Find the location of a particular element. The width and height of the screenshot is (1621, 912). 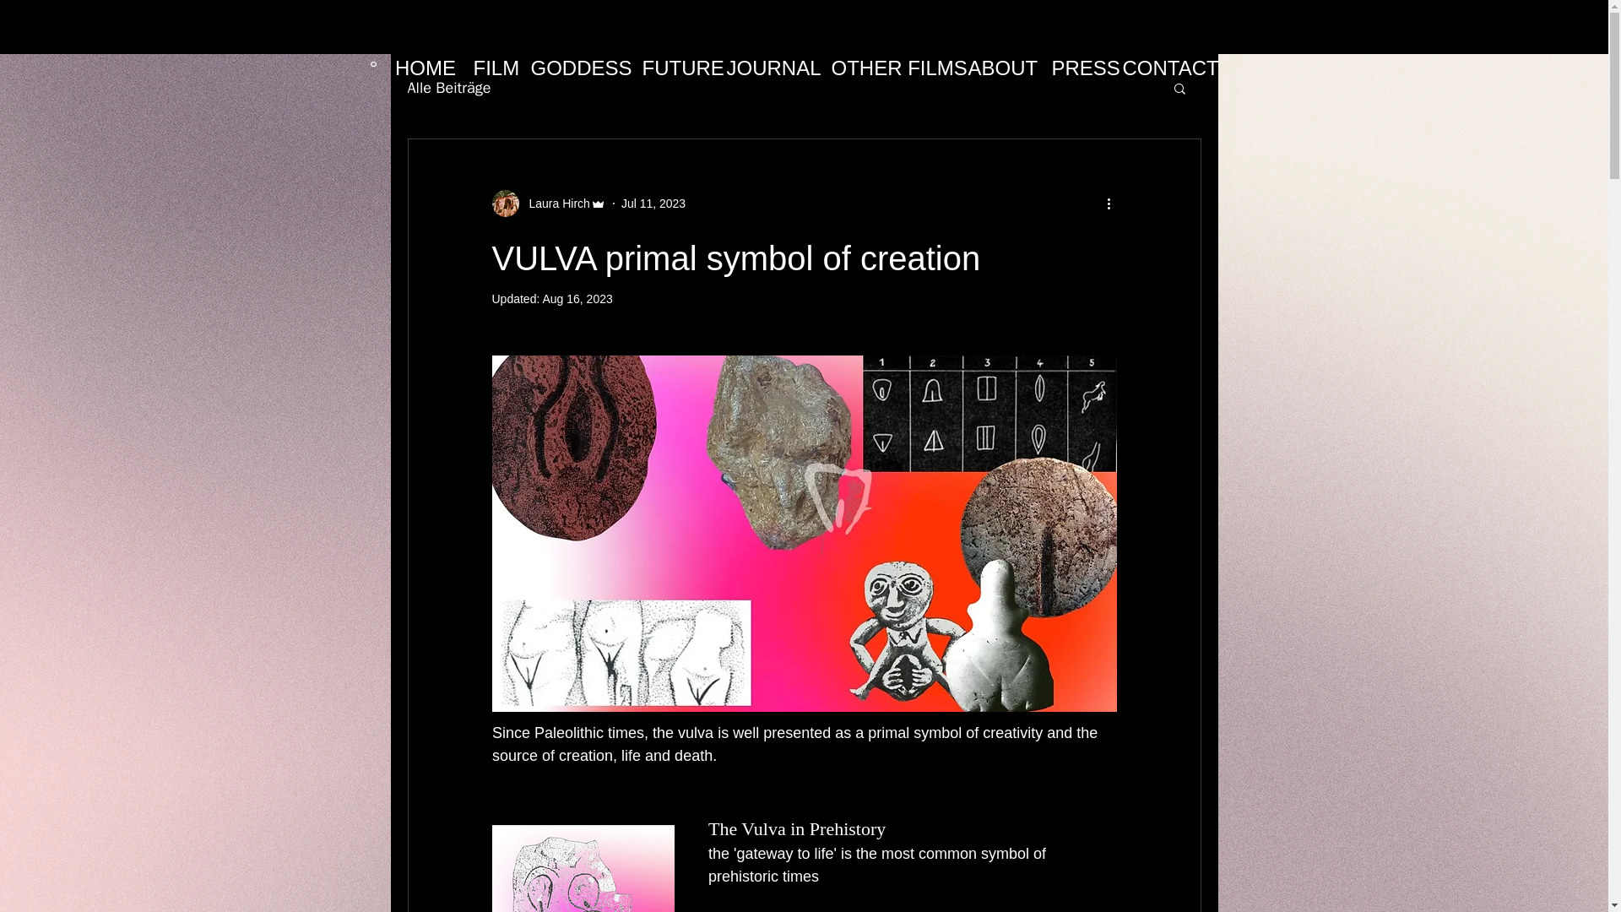

Jul 11, 2023 is located at coordinates (653, 203).